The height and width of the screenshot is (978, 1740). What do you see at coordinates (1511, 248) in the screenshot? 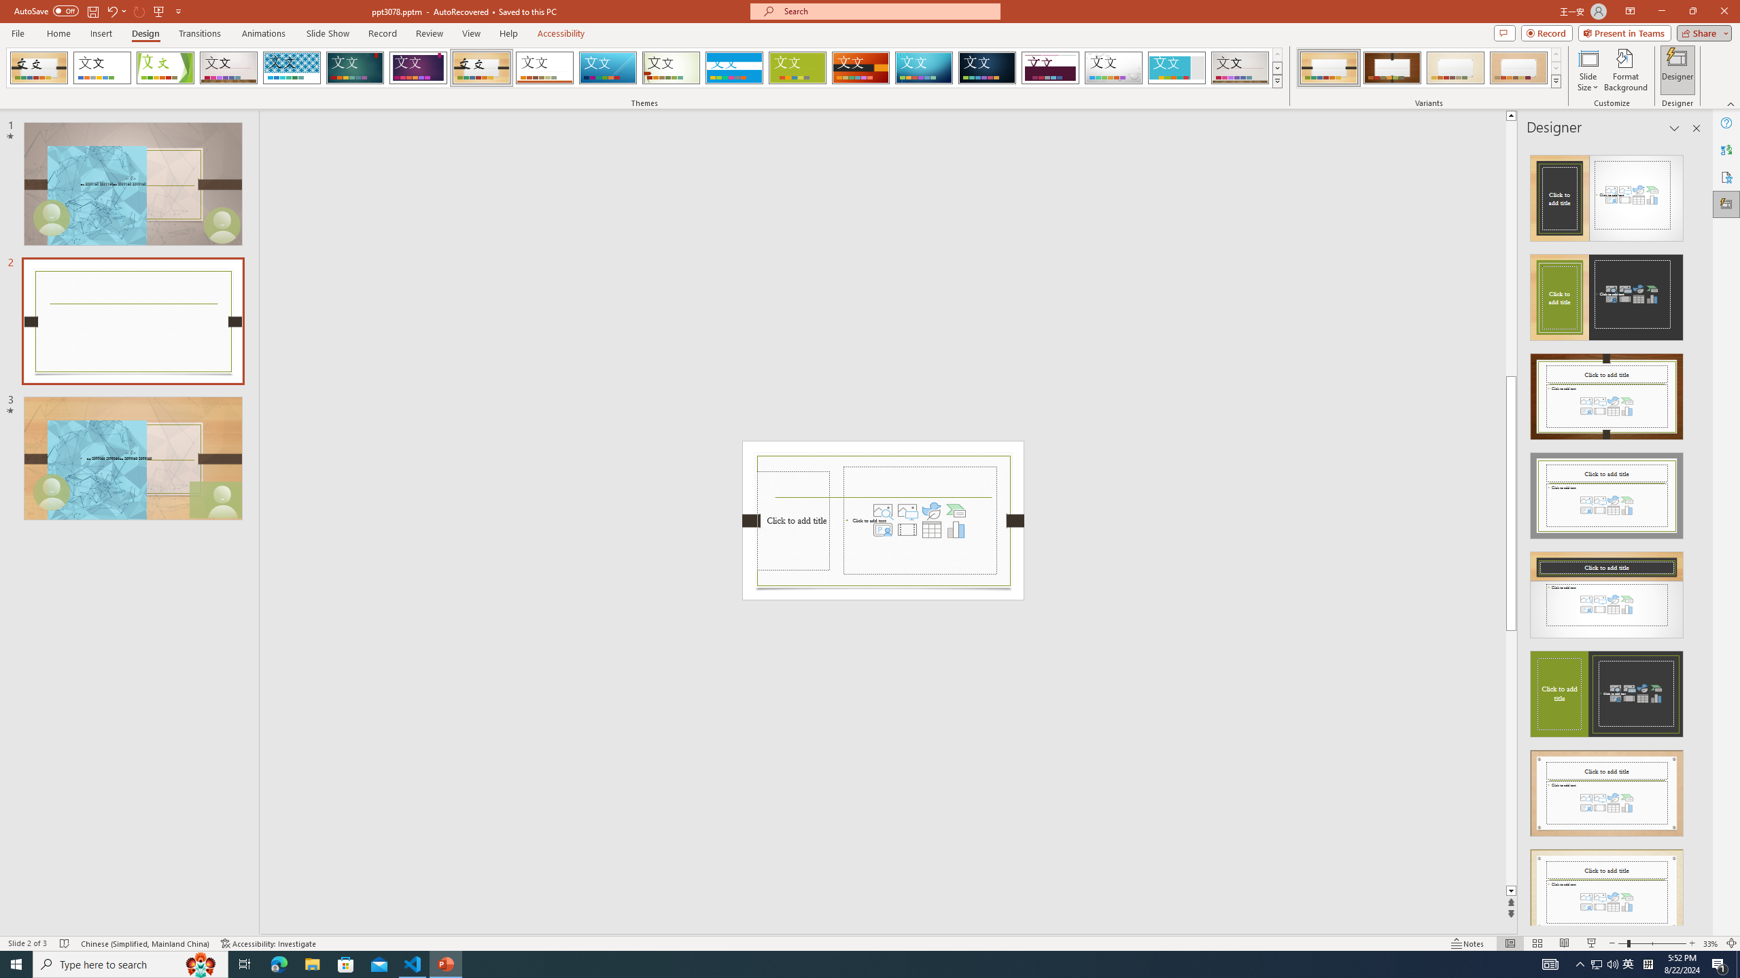
I see `Page up` at bounding box center [1511, 248].